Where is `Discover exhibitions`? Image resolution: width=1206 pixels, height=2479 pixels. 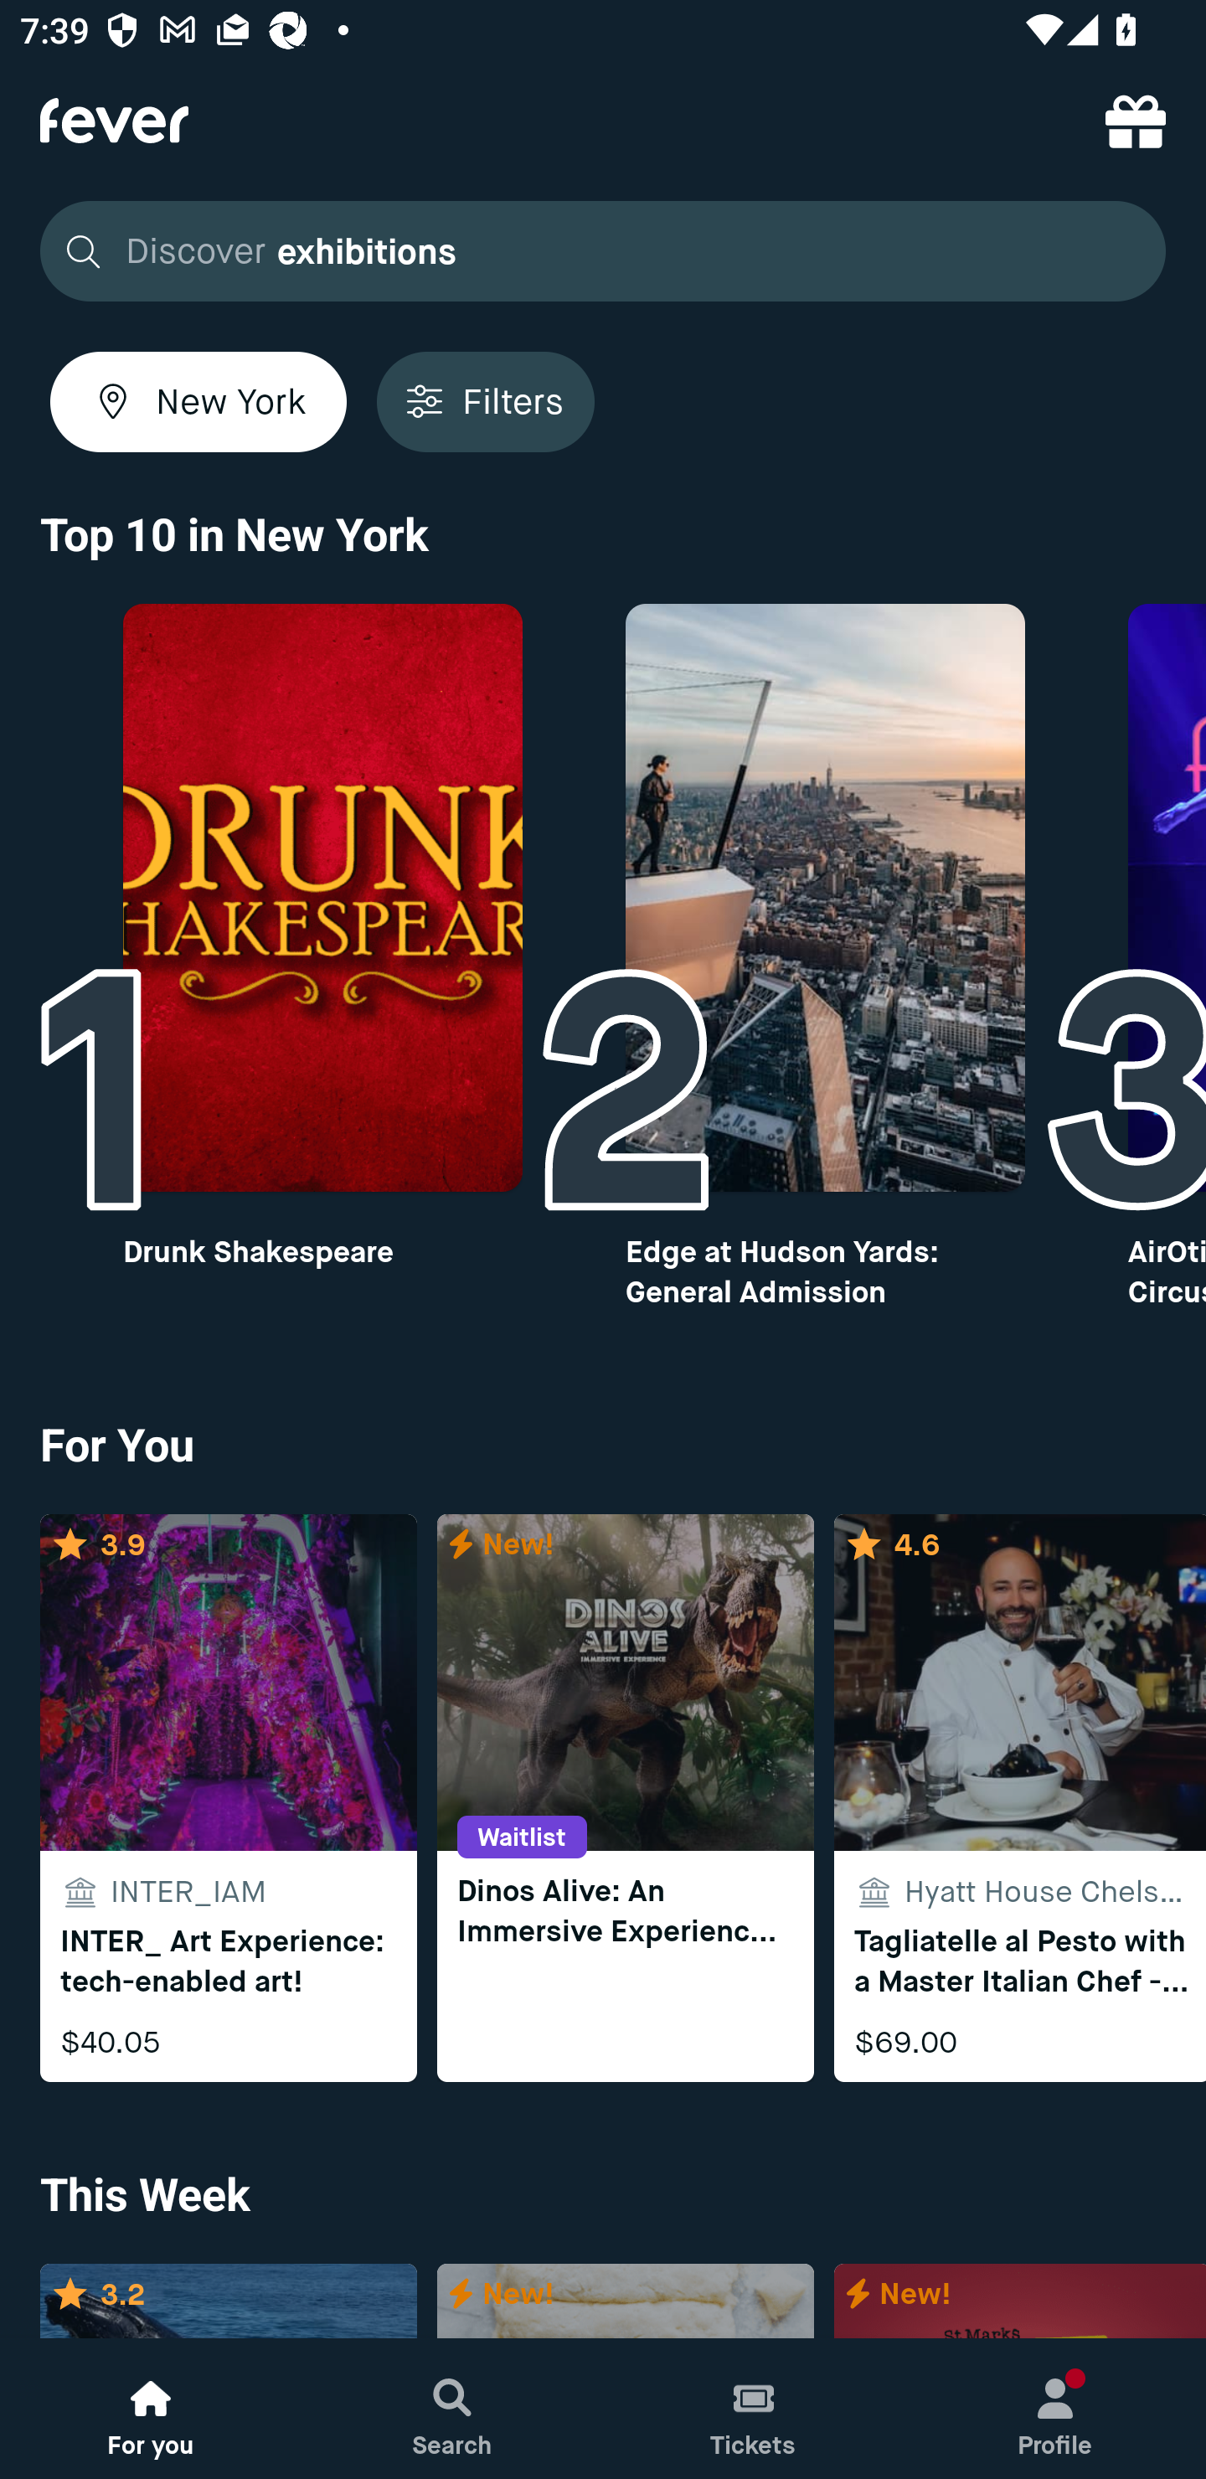
Discover exhibitions is located at coordinates (595, 251).